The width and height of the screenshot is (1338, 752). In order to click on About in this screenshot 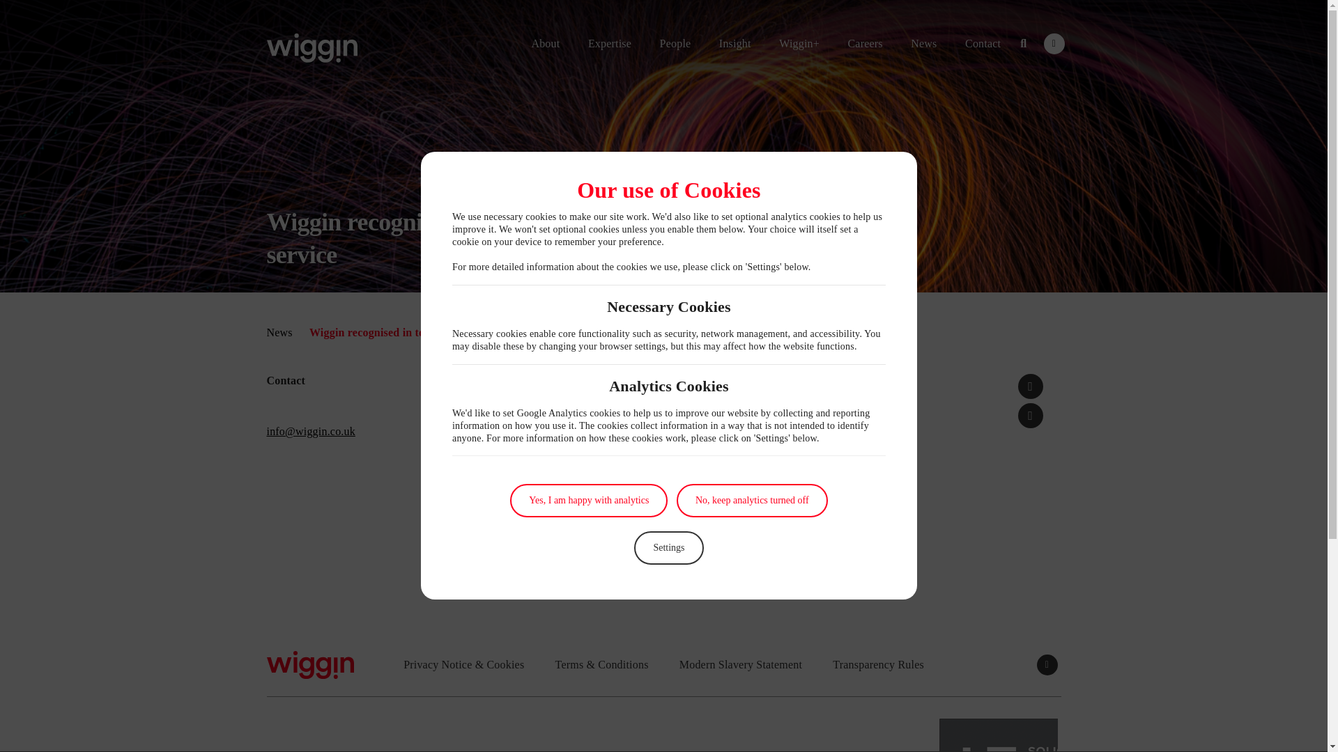, I will do `click(545, 43)`.